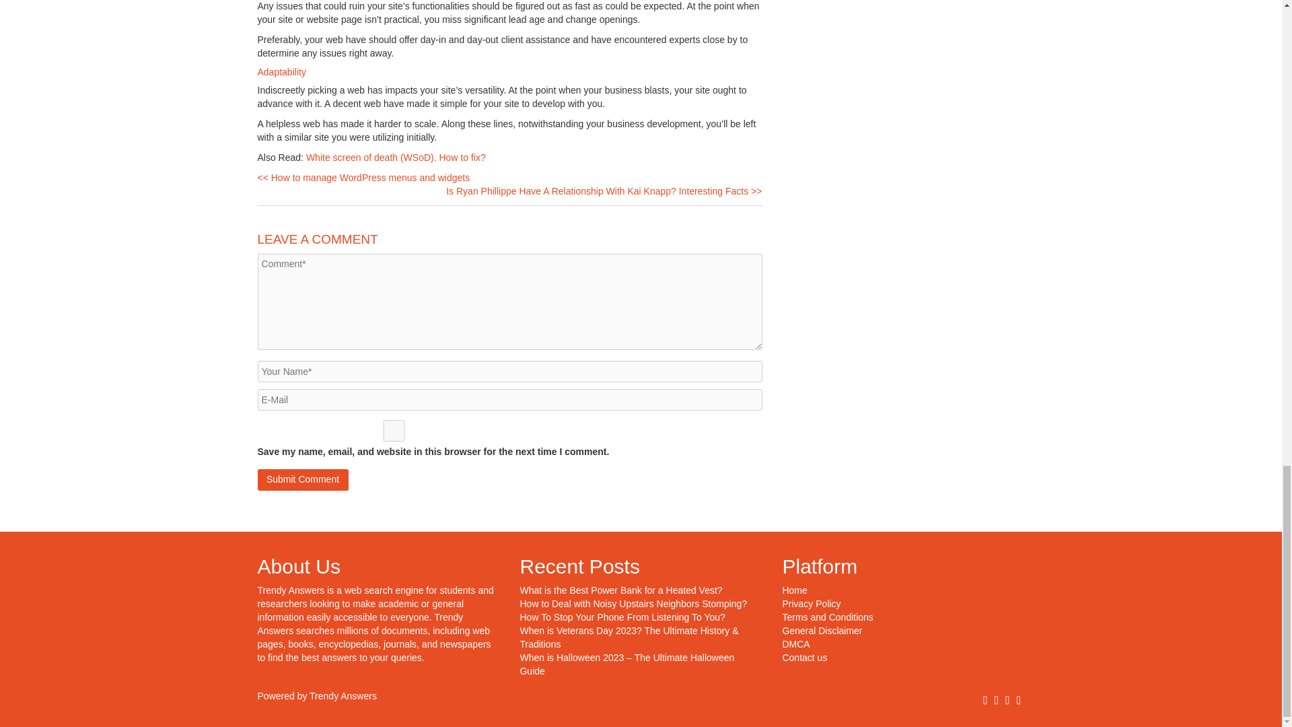  I want to click on How To Stop Your Phone From Listening To You?, so click(622, 617).